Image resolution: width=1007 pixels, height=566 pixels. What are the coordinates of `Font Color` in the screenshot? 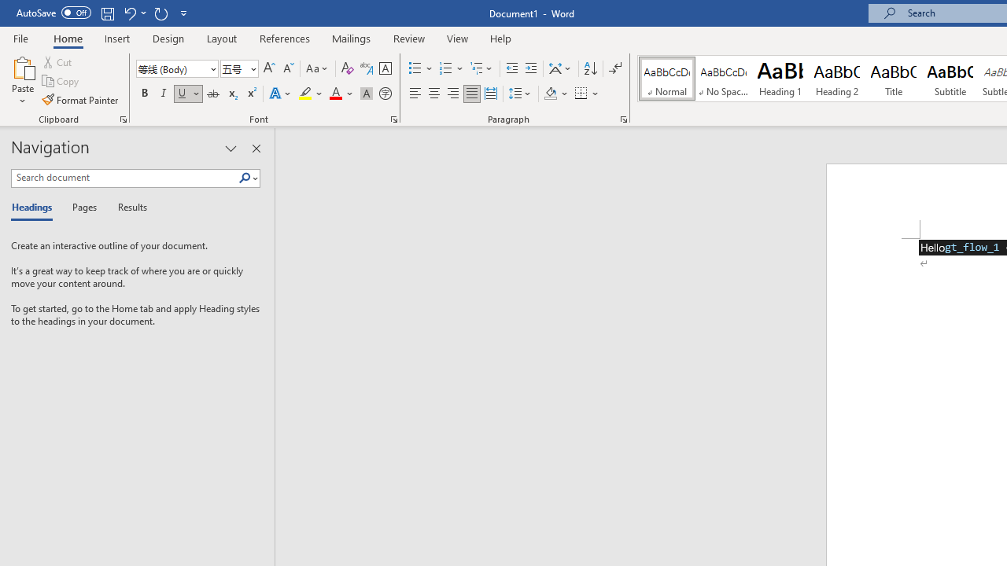 It's located at (341, 94).